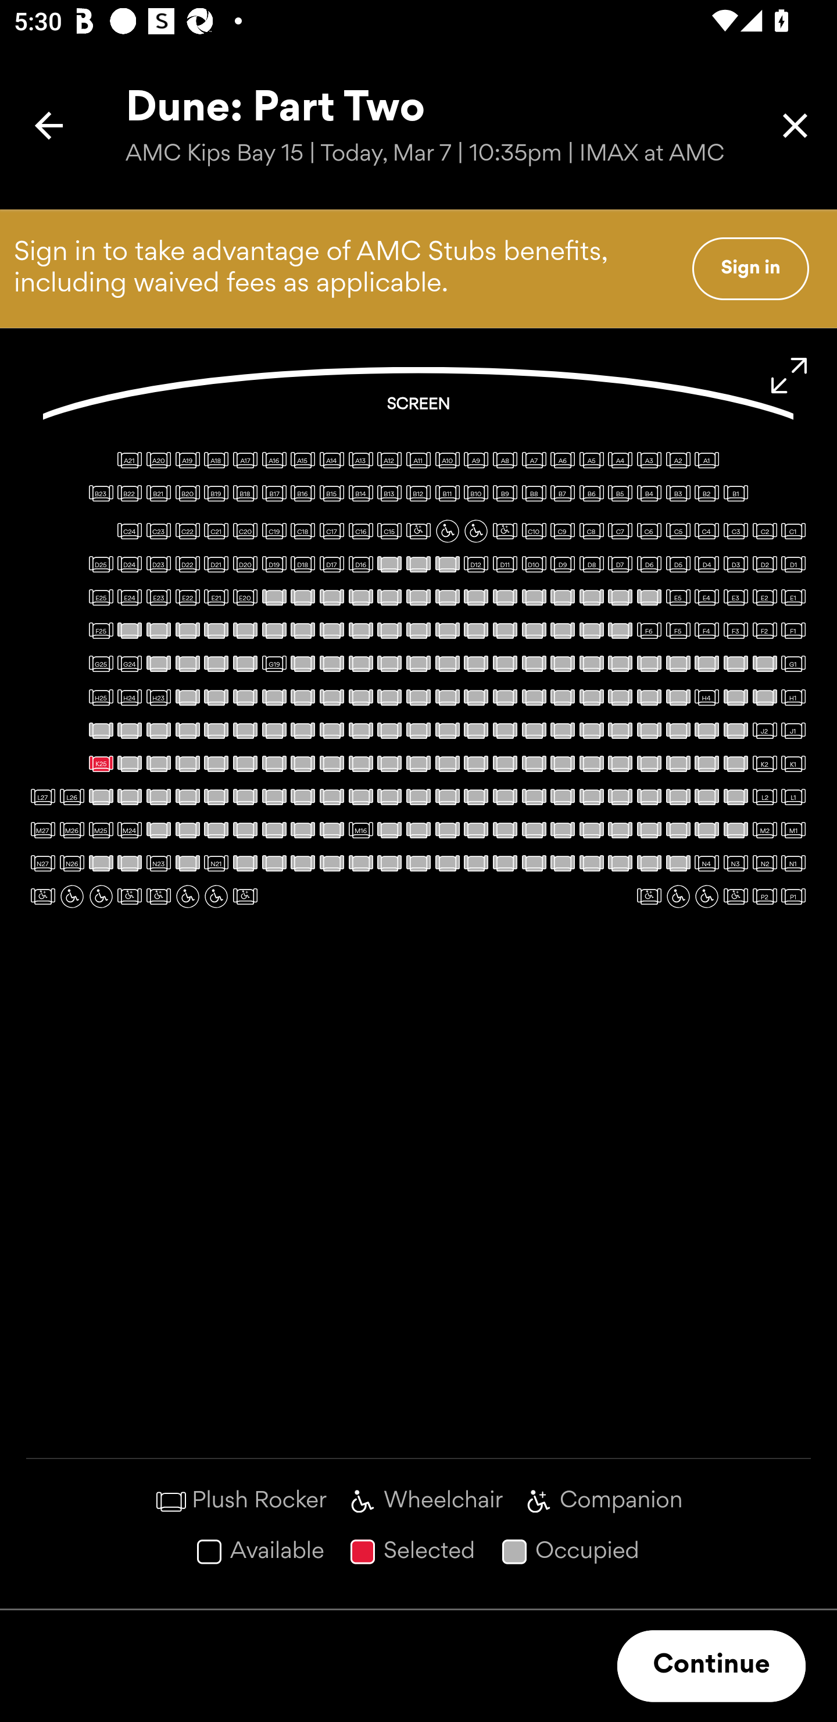  I want to click on A5, Regular seat, available, so click(592, 460).